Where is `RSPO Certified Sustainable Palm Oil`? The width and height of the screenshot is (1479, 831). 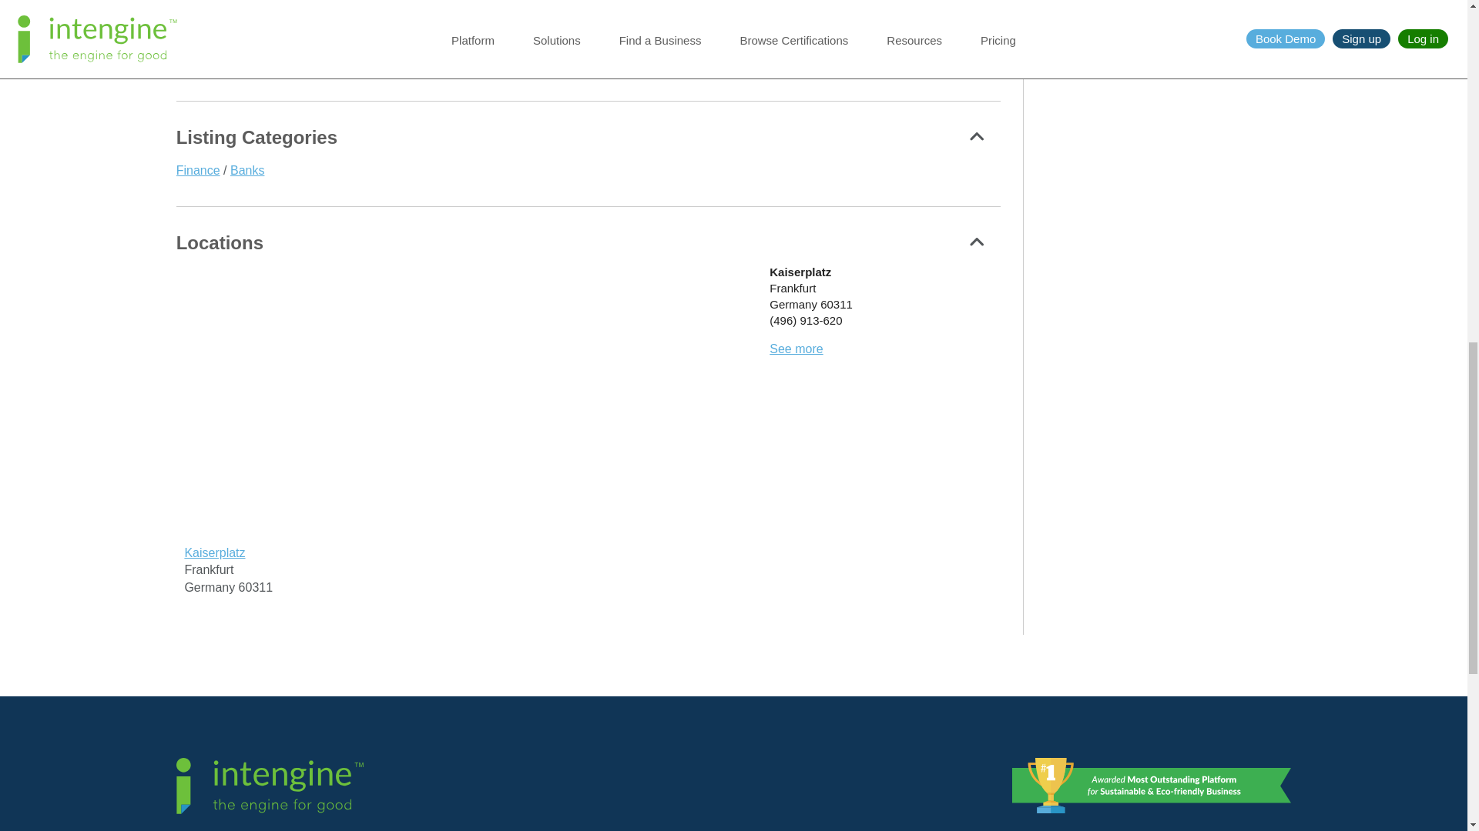 RSPO Certified Sustainable Palm Oil is located at coordinates (484, 12).